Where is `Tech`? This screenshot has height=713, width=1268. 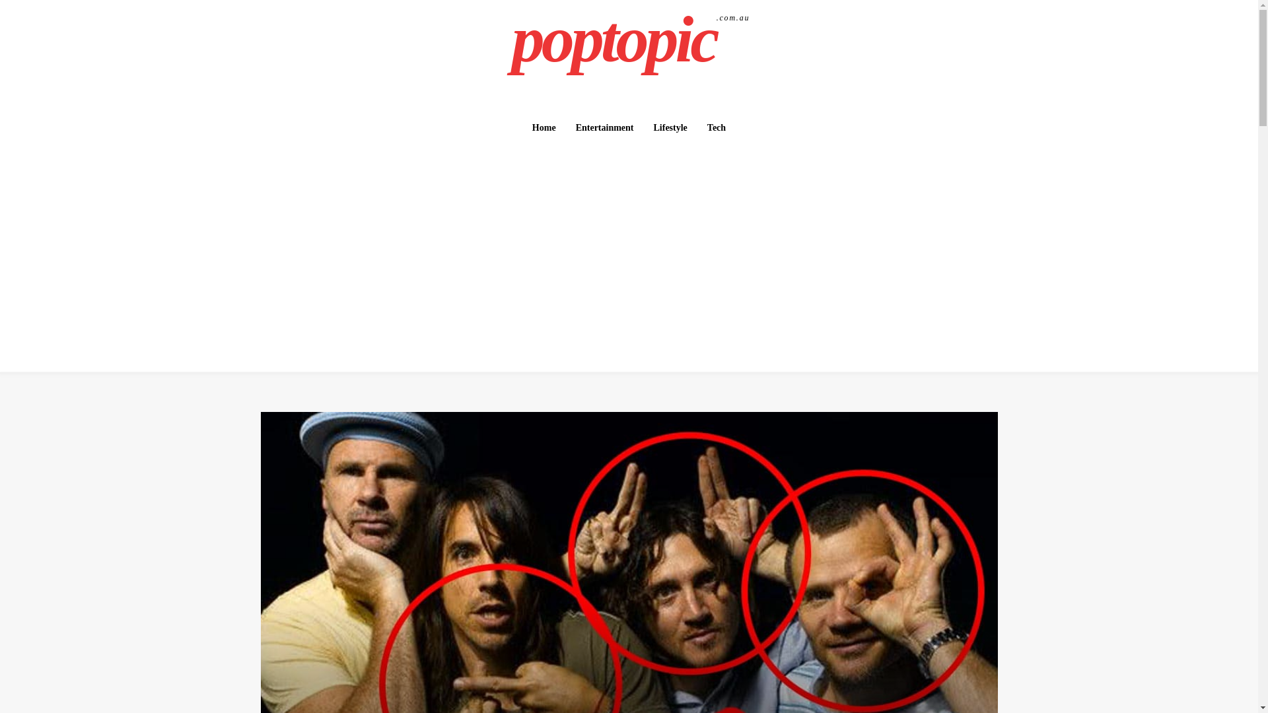
Tech is located at coordinates (717, 127).